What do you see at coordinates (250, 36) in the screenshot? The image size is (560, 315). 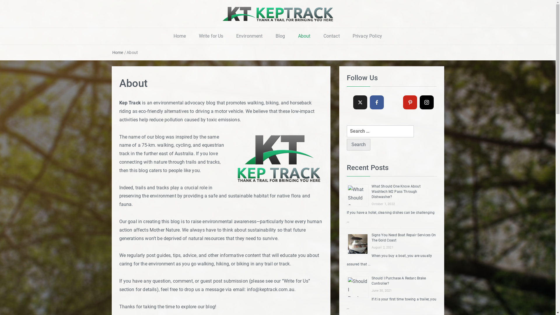 I see `Environment` at bounding box center [250, 36].